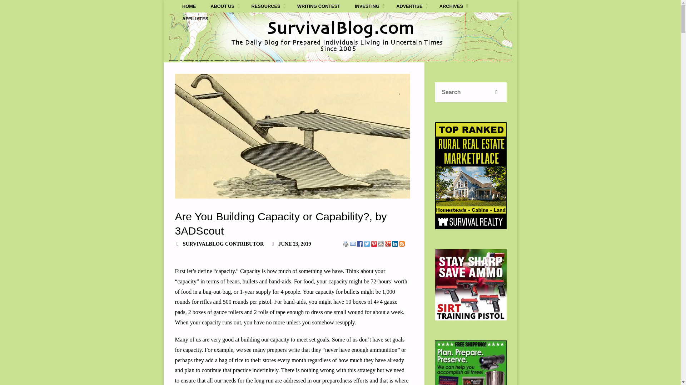  What do you see at coordinates (273, 244) in the screenshot?
I see `Date` at bounding box center [273, 244].